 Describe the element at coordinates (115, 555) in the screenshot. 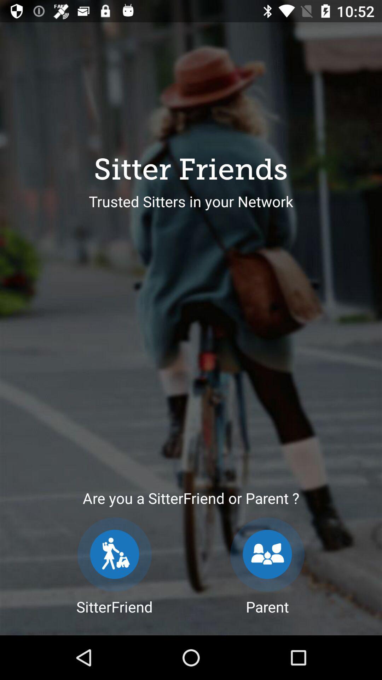

I see `advertisement` at that location.